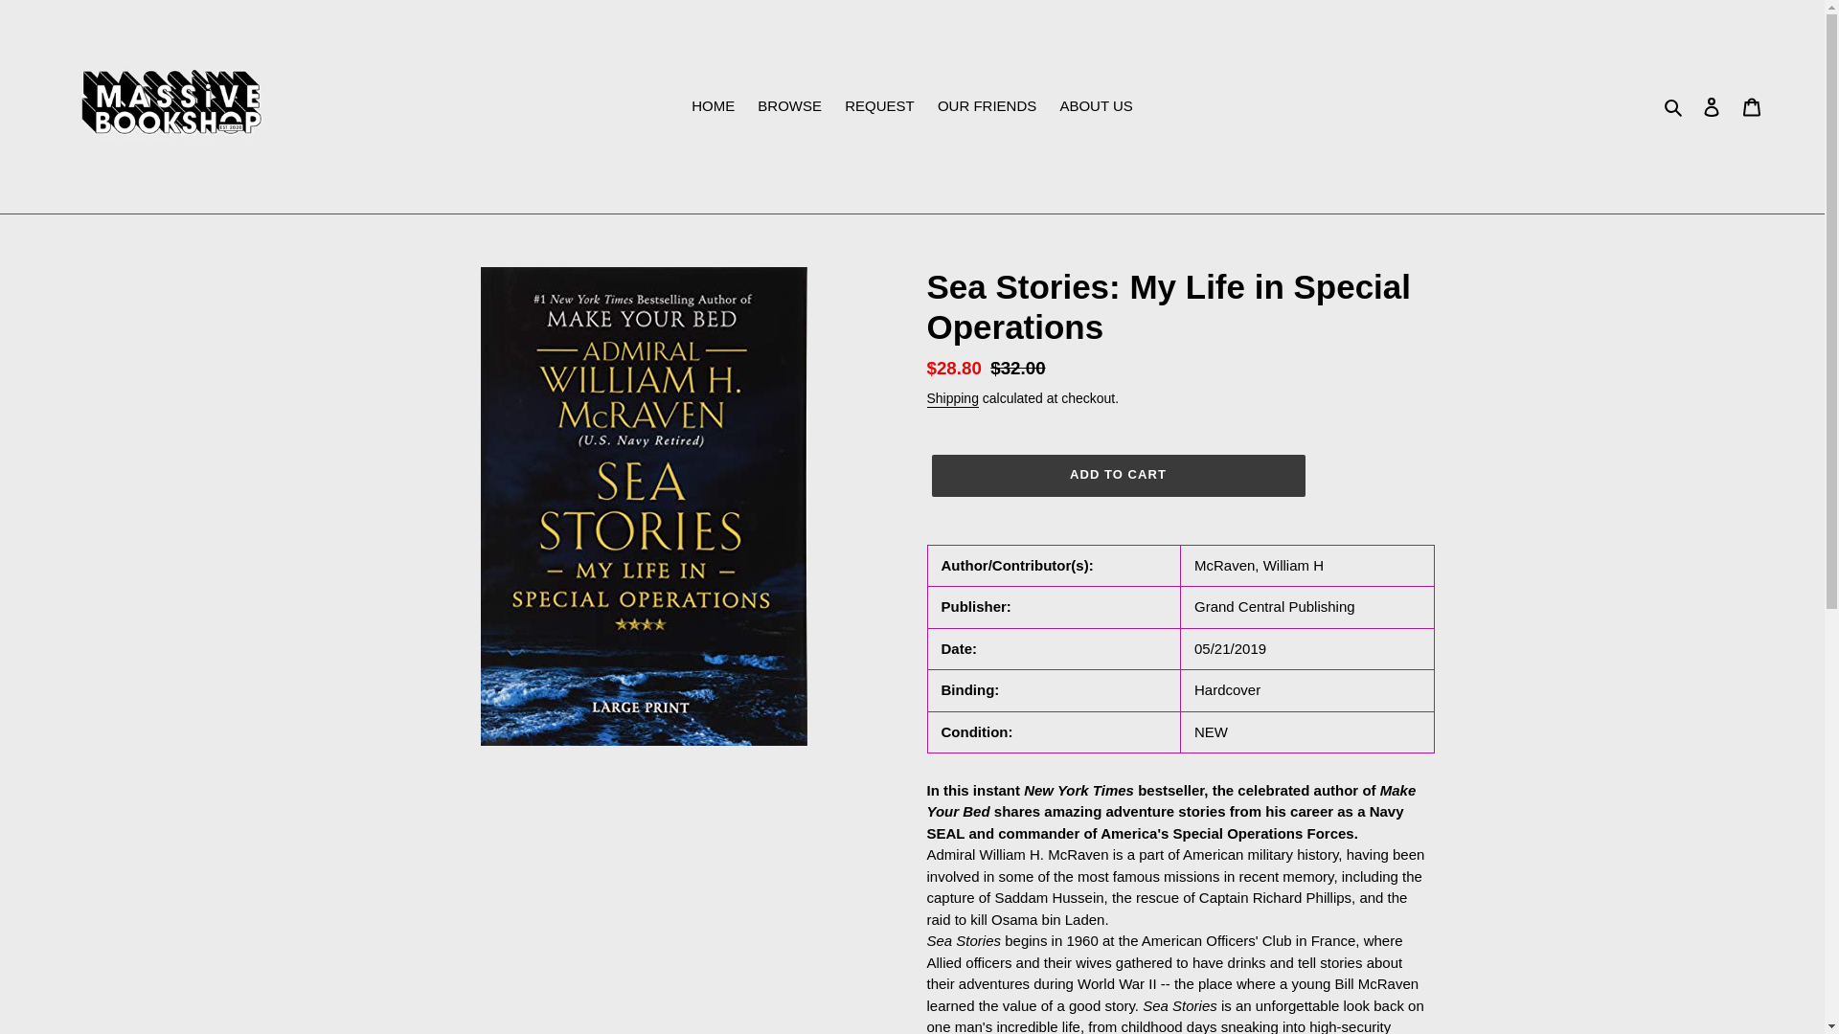 The width and height of the screenshot is (1839, 1034). I want to click on ADD TO CART, so click(1117, 476).